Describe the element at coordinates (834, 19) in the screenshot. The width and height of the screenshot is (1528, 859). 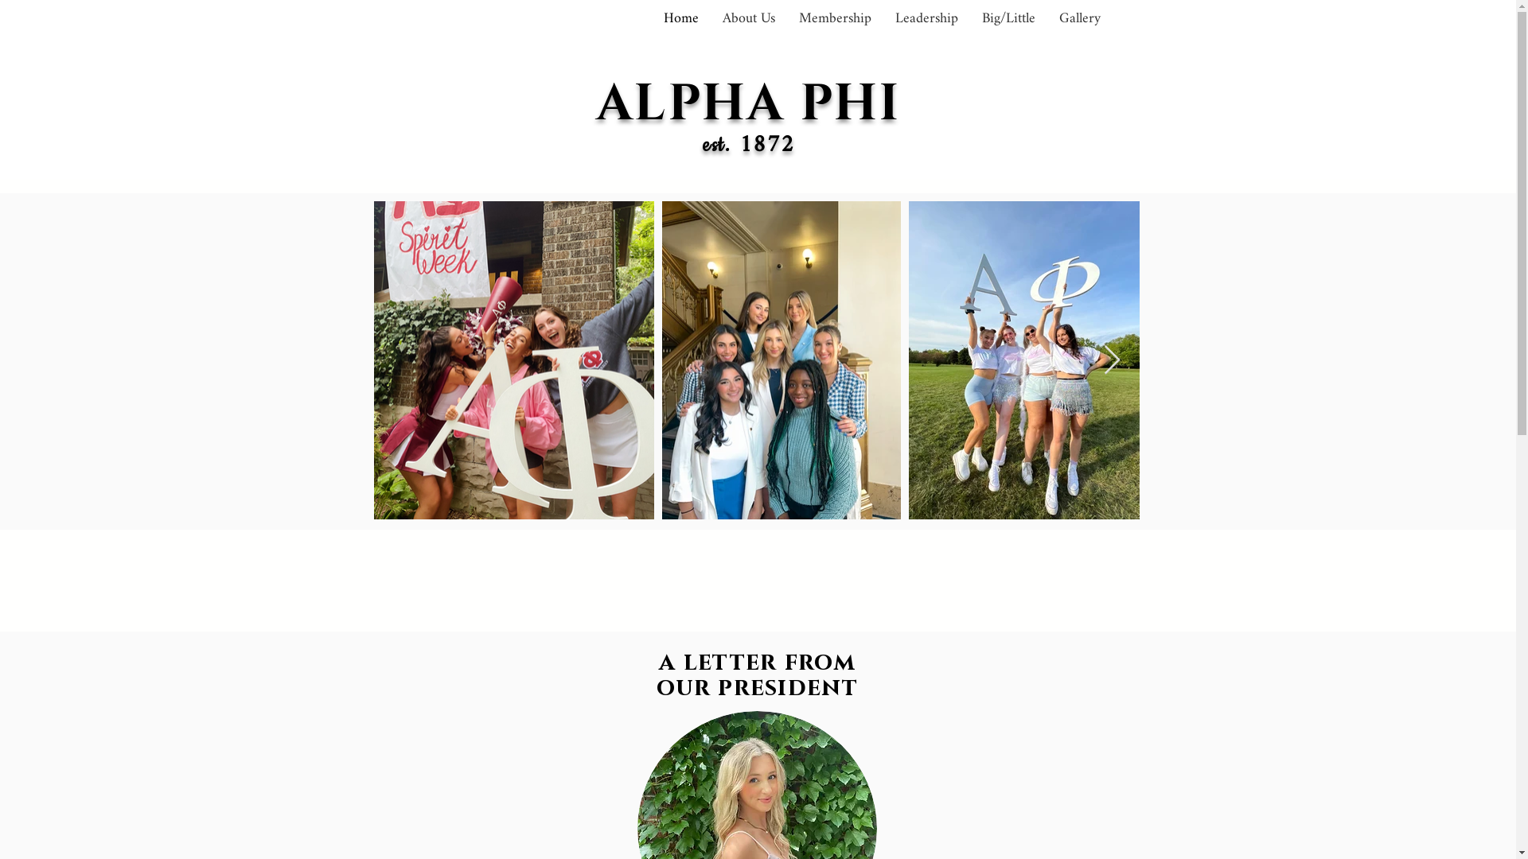
I see `Membership` at that location.